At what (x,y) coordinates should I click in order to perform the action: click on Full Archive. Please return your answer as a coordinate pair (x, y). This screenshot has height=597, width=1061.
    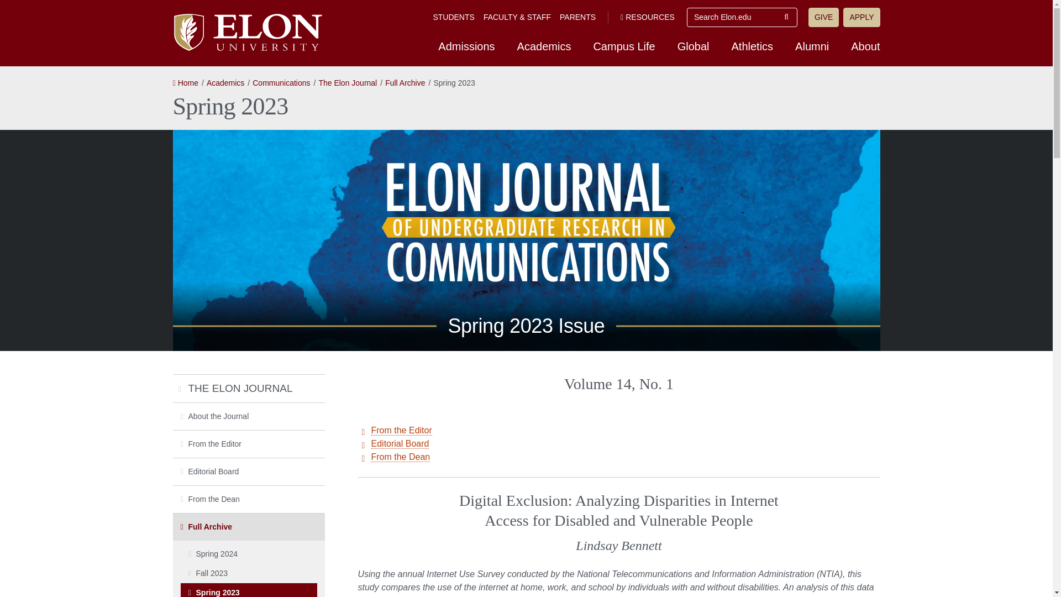
    Looking at the image, I should click on (405, 82).